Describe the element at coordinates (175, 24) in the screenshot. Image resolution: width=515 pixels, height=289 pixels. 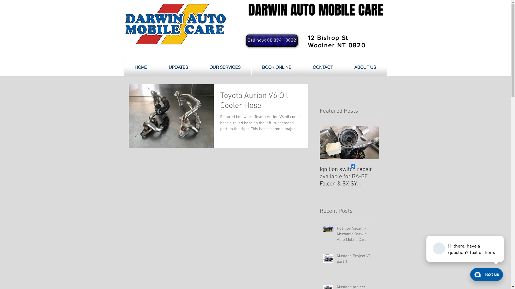
I see `Darwin Mechanic` at that location.